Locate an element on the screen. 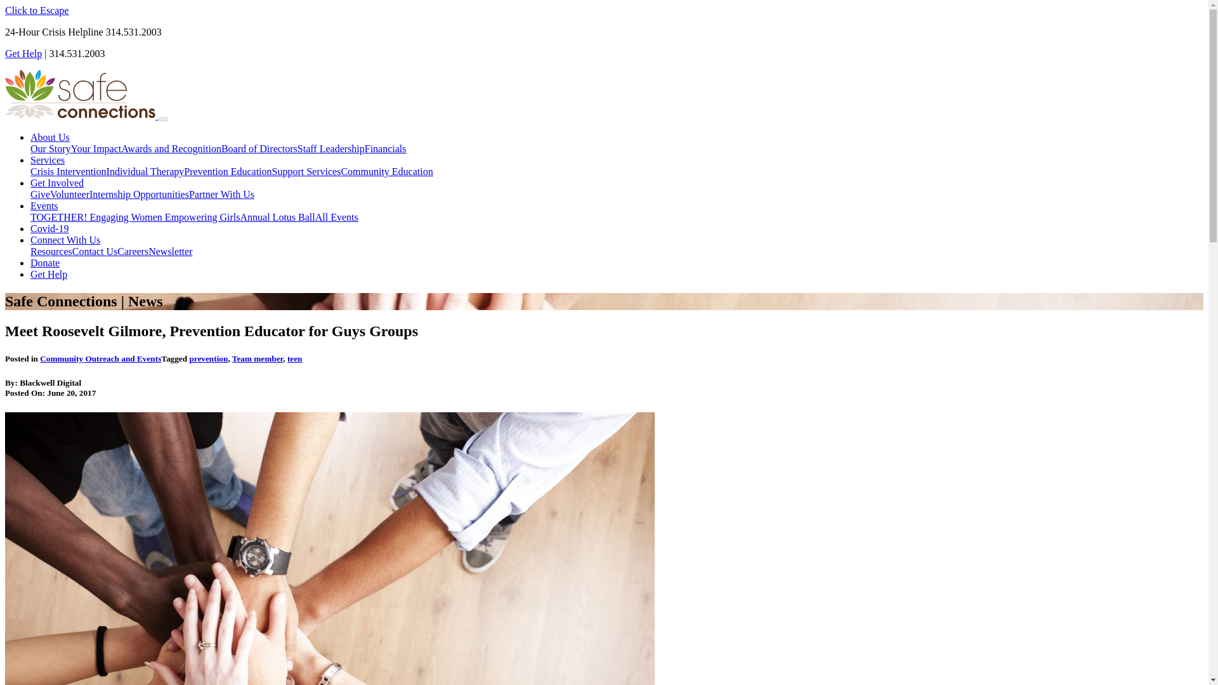  Financials is located at coordinates (386, 148).